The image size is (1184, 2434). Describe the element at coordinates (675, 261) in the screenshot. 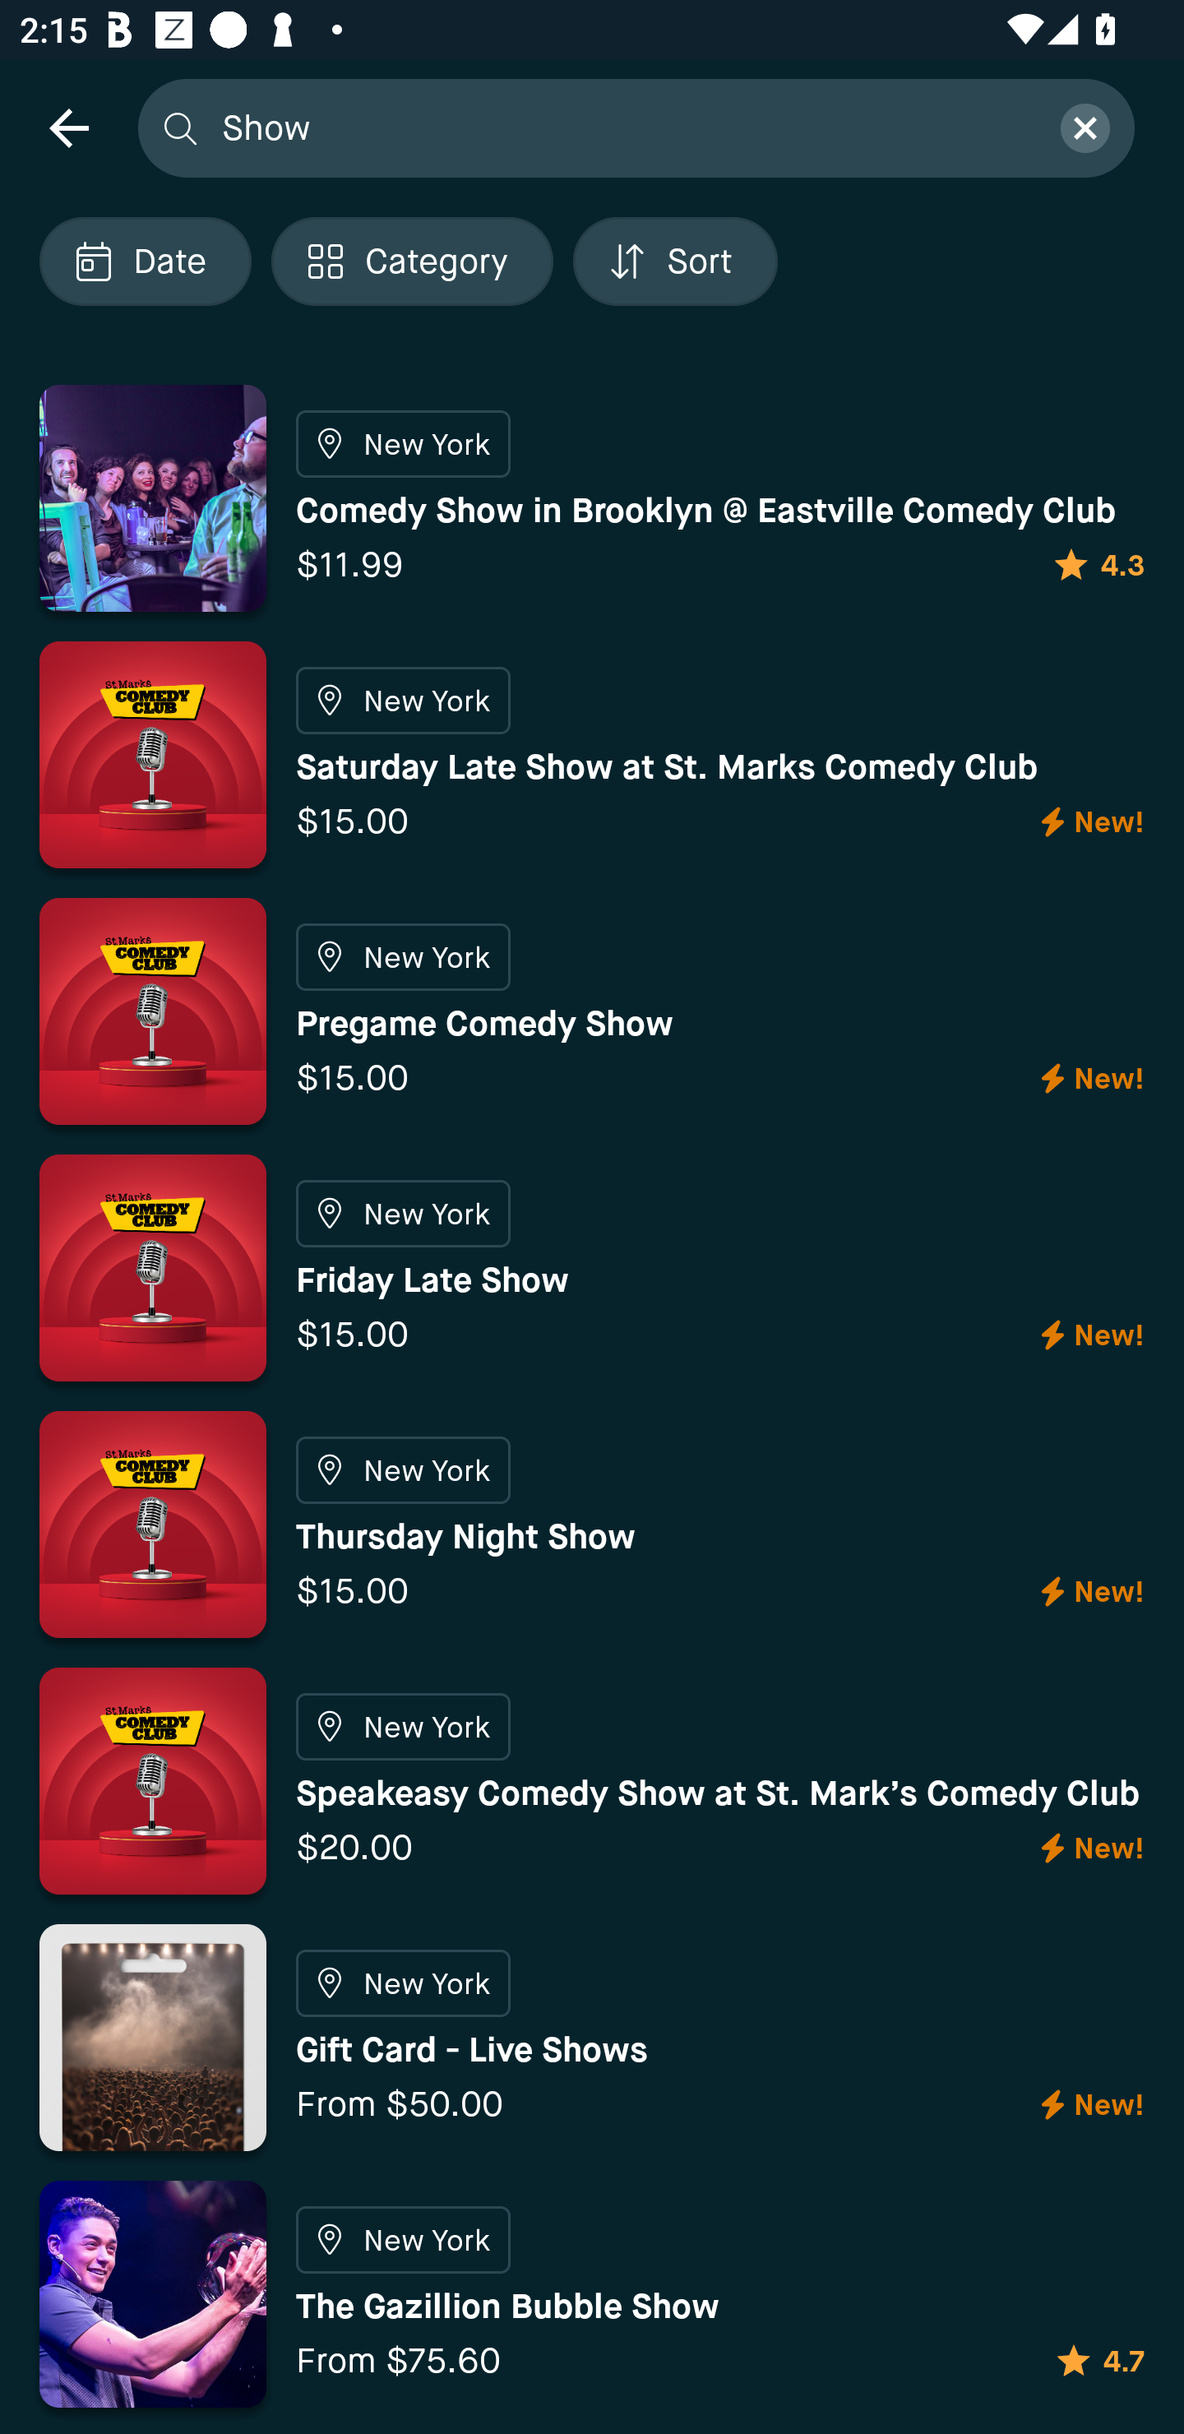

I see `Localized description Sort` at that location.